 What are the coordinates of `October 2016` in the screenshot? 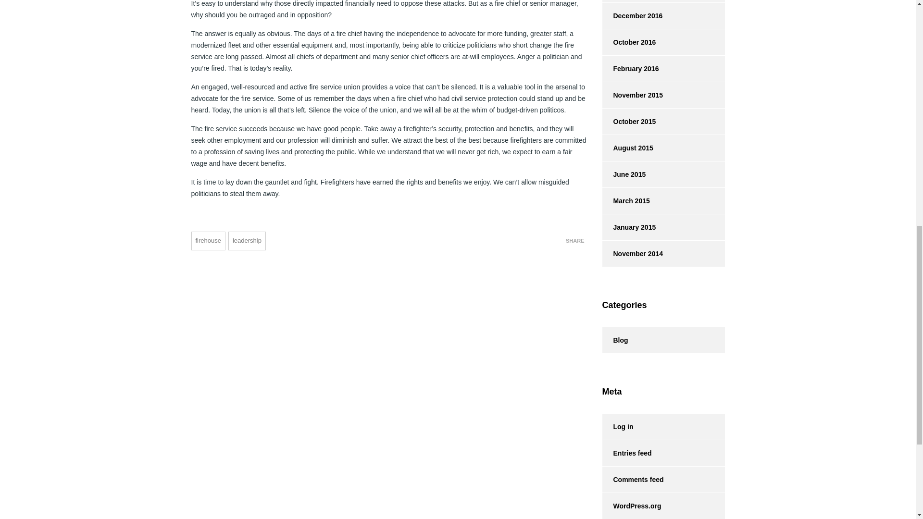 It's located at (628, 42).